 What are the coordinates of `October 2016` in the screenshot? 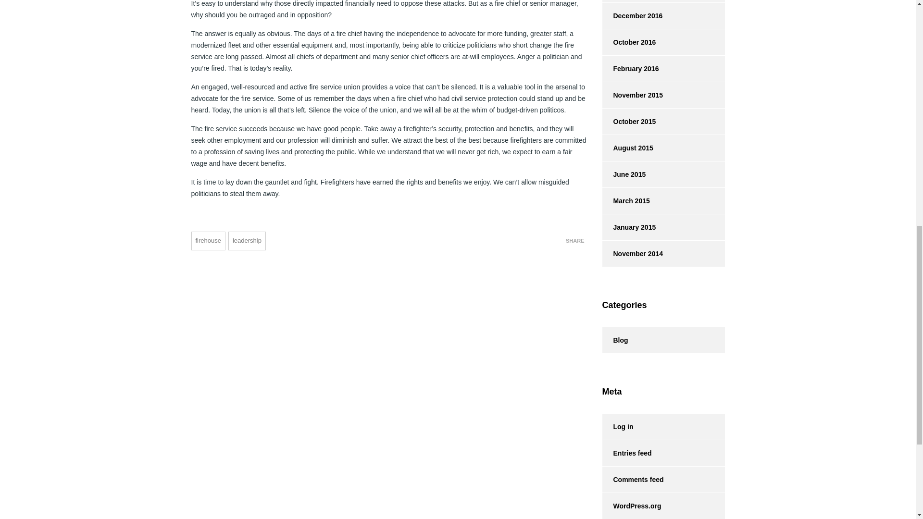 It's located at (628, 42).